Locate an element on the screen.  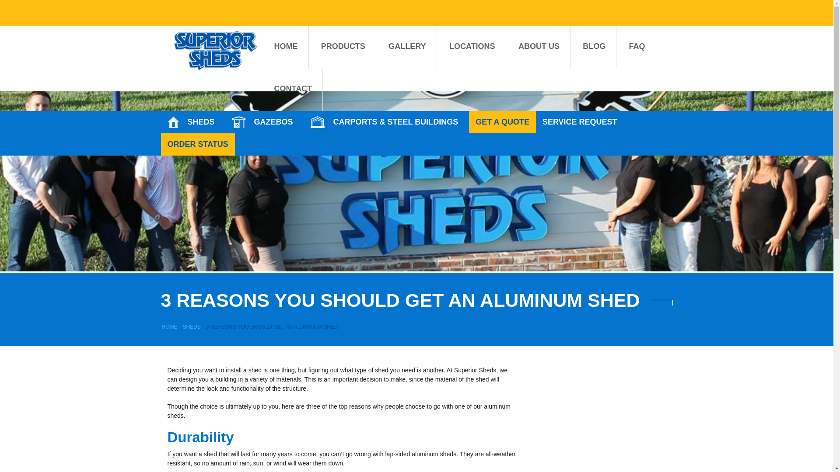
ABOUT US is located at coordinates (539, 46).